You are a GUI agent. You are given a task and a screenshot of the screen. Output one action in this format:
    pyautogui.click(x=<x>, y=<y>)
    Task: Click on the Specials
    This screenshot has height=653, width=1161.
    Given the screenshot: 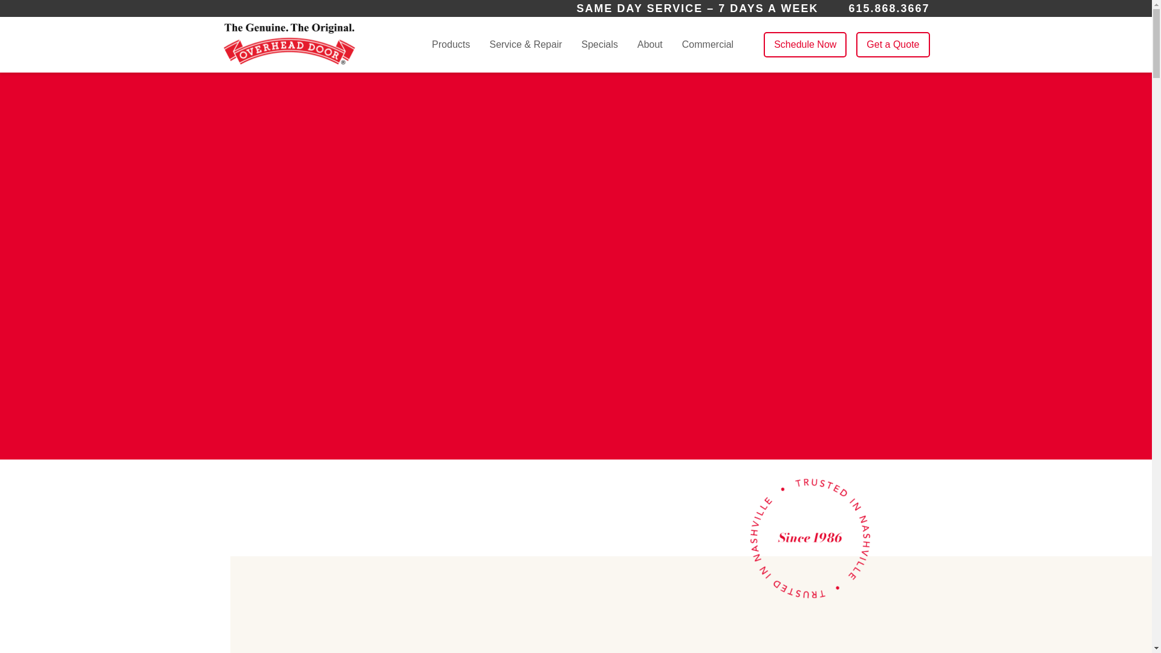 What is the action you would take?
    pyautogui.click(x=599, y=44)
    